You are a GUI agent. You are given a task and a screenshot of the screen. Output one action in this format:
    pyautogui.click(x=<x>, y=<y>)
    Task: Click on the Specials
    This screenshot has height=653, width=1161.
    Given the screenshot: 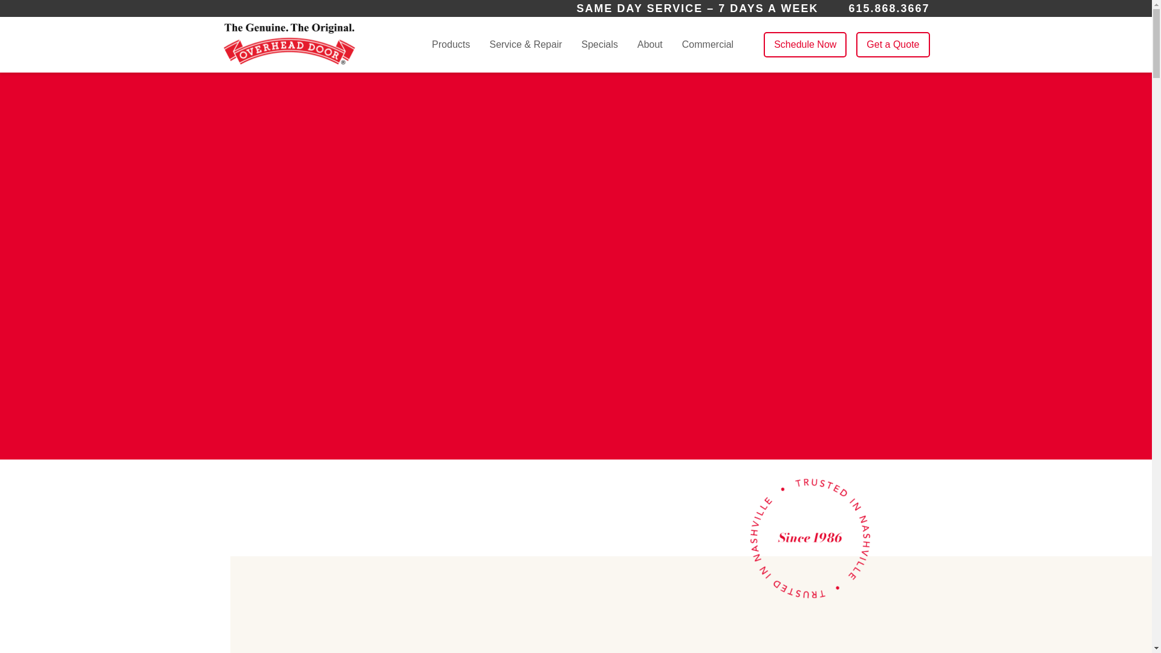 What is the action you would take?
    pyautogui.click(x=599, y=44)
    